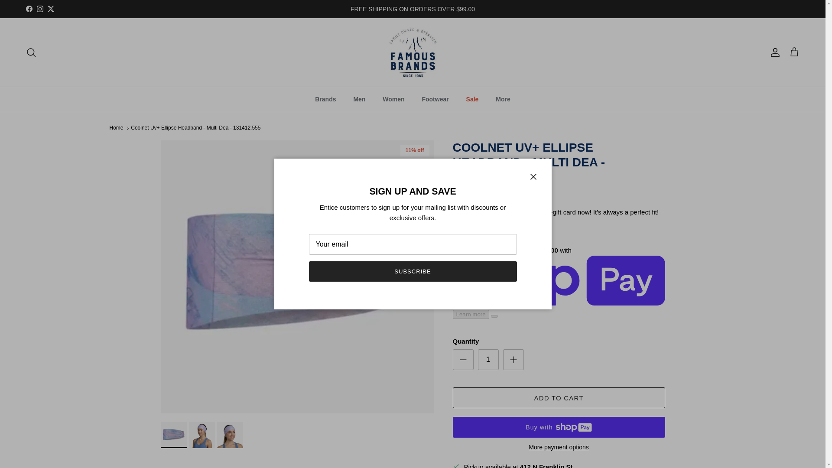 This screenshot has height=468, width=832. I want to click on Twitter, so click(50, 9).